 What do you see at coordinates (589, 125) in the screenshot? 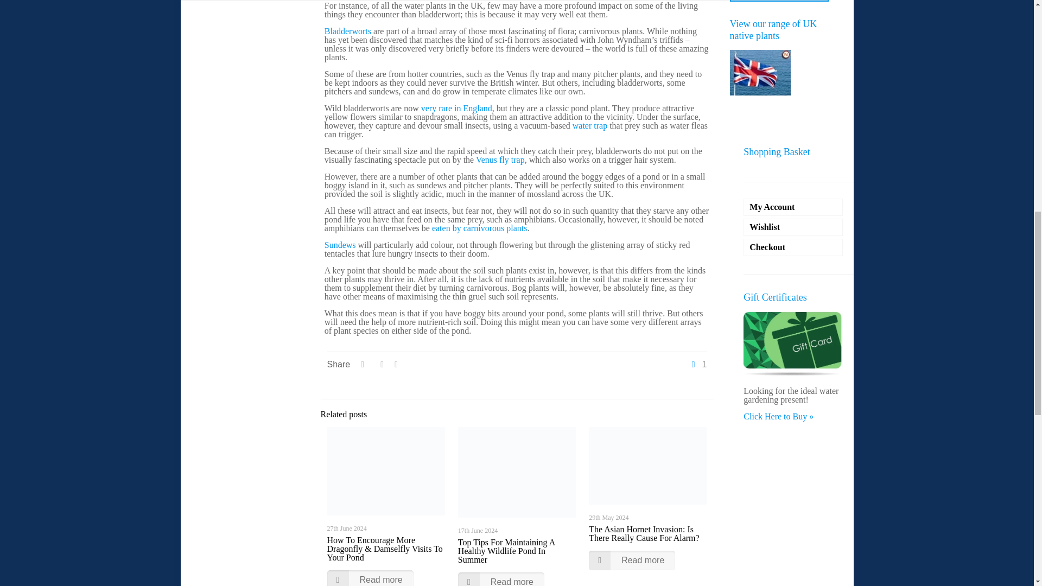
I see `water trap` at bounding box center [589, 125].